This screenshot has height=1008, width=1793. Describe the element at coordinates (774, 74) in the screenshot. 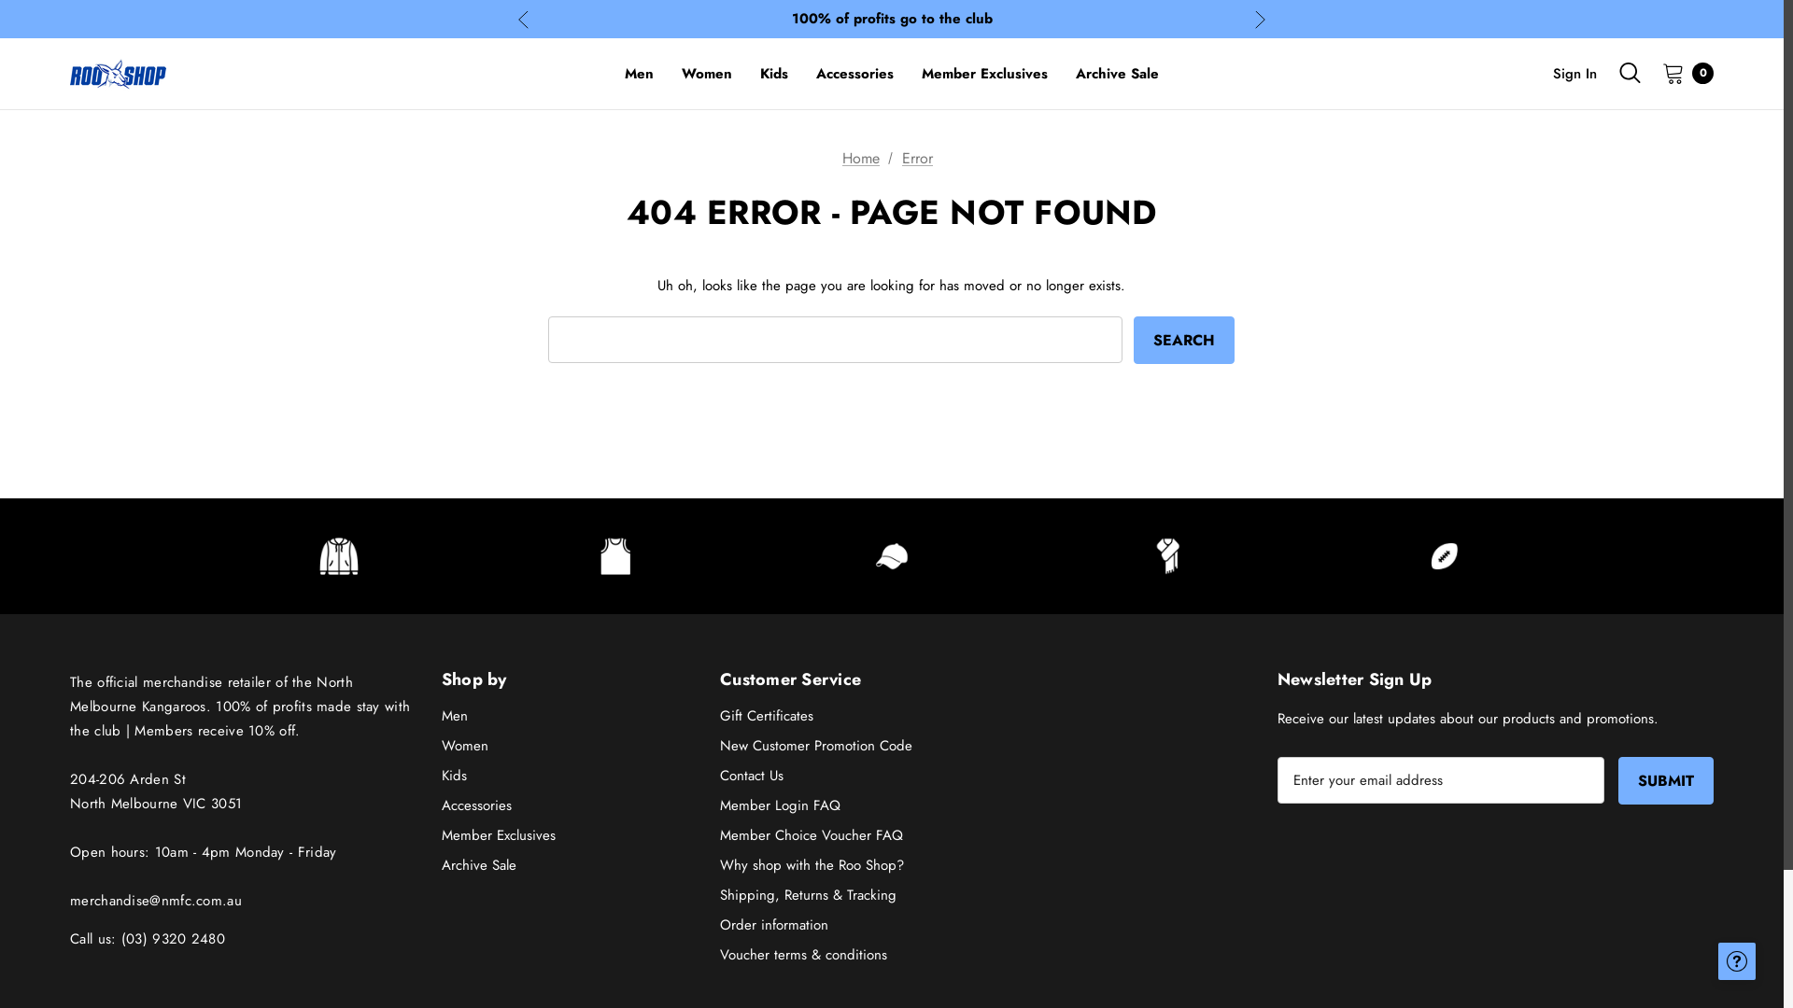

I see `Kids` at that location.